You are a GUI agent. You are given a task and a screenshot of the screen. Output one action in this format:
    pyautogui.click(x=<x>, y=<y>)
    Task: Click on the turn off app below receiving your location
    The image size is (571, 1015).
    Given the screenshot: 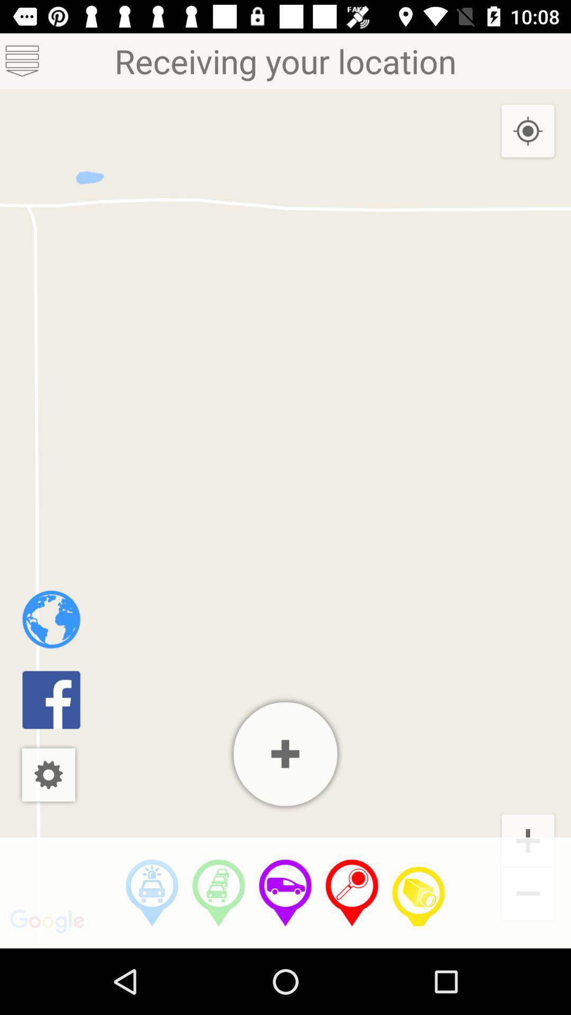 What is the action you would take?
    pyautogui.click(x=285, y=754)
    